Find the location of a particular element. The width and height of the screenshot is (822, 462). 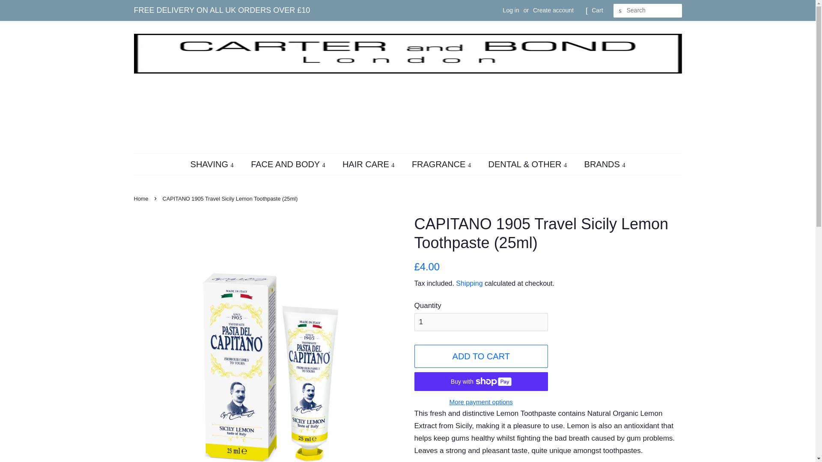

Back to the frontpage is located at coordinates (142, 198).